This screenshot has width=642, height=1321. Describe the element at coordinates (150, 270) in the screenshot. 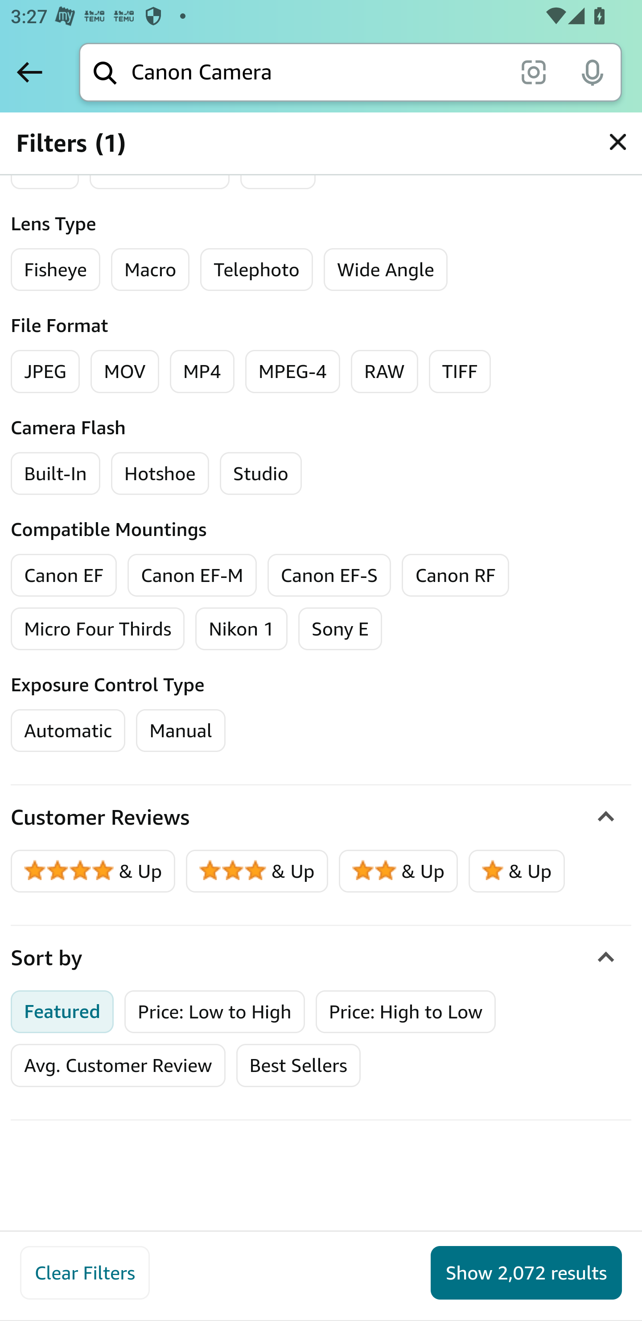

I see `Macro` at that location.